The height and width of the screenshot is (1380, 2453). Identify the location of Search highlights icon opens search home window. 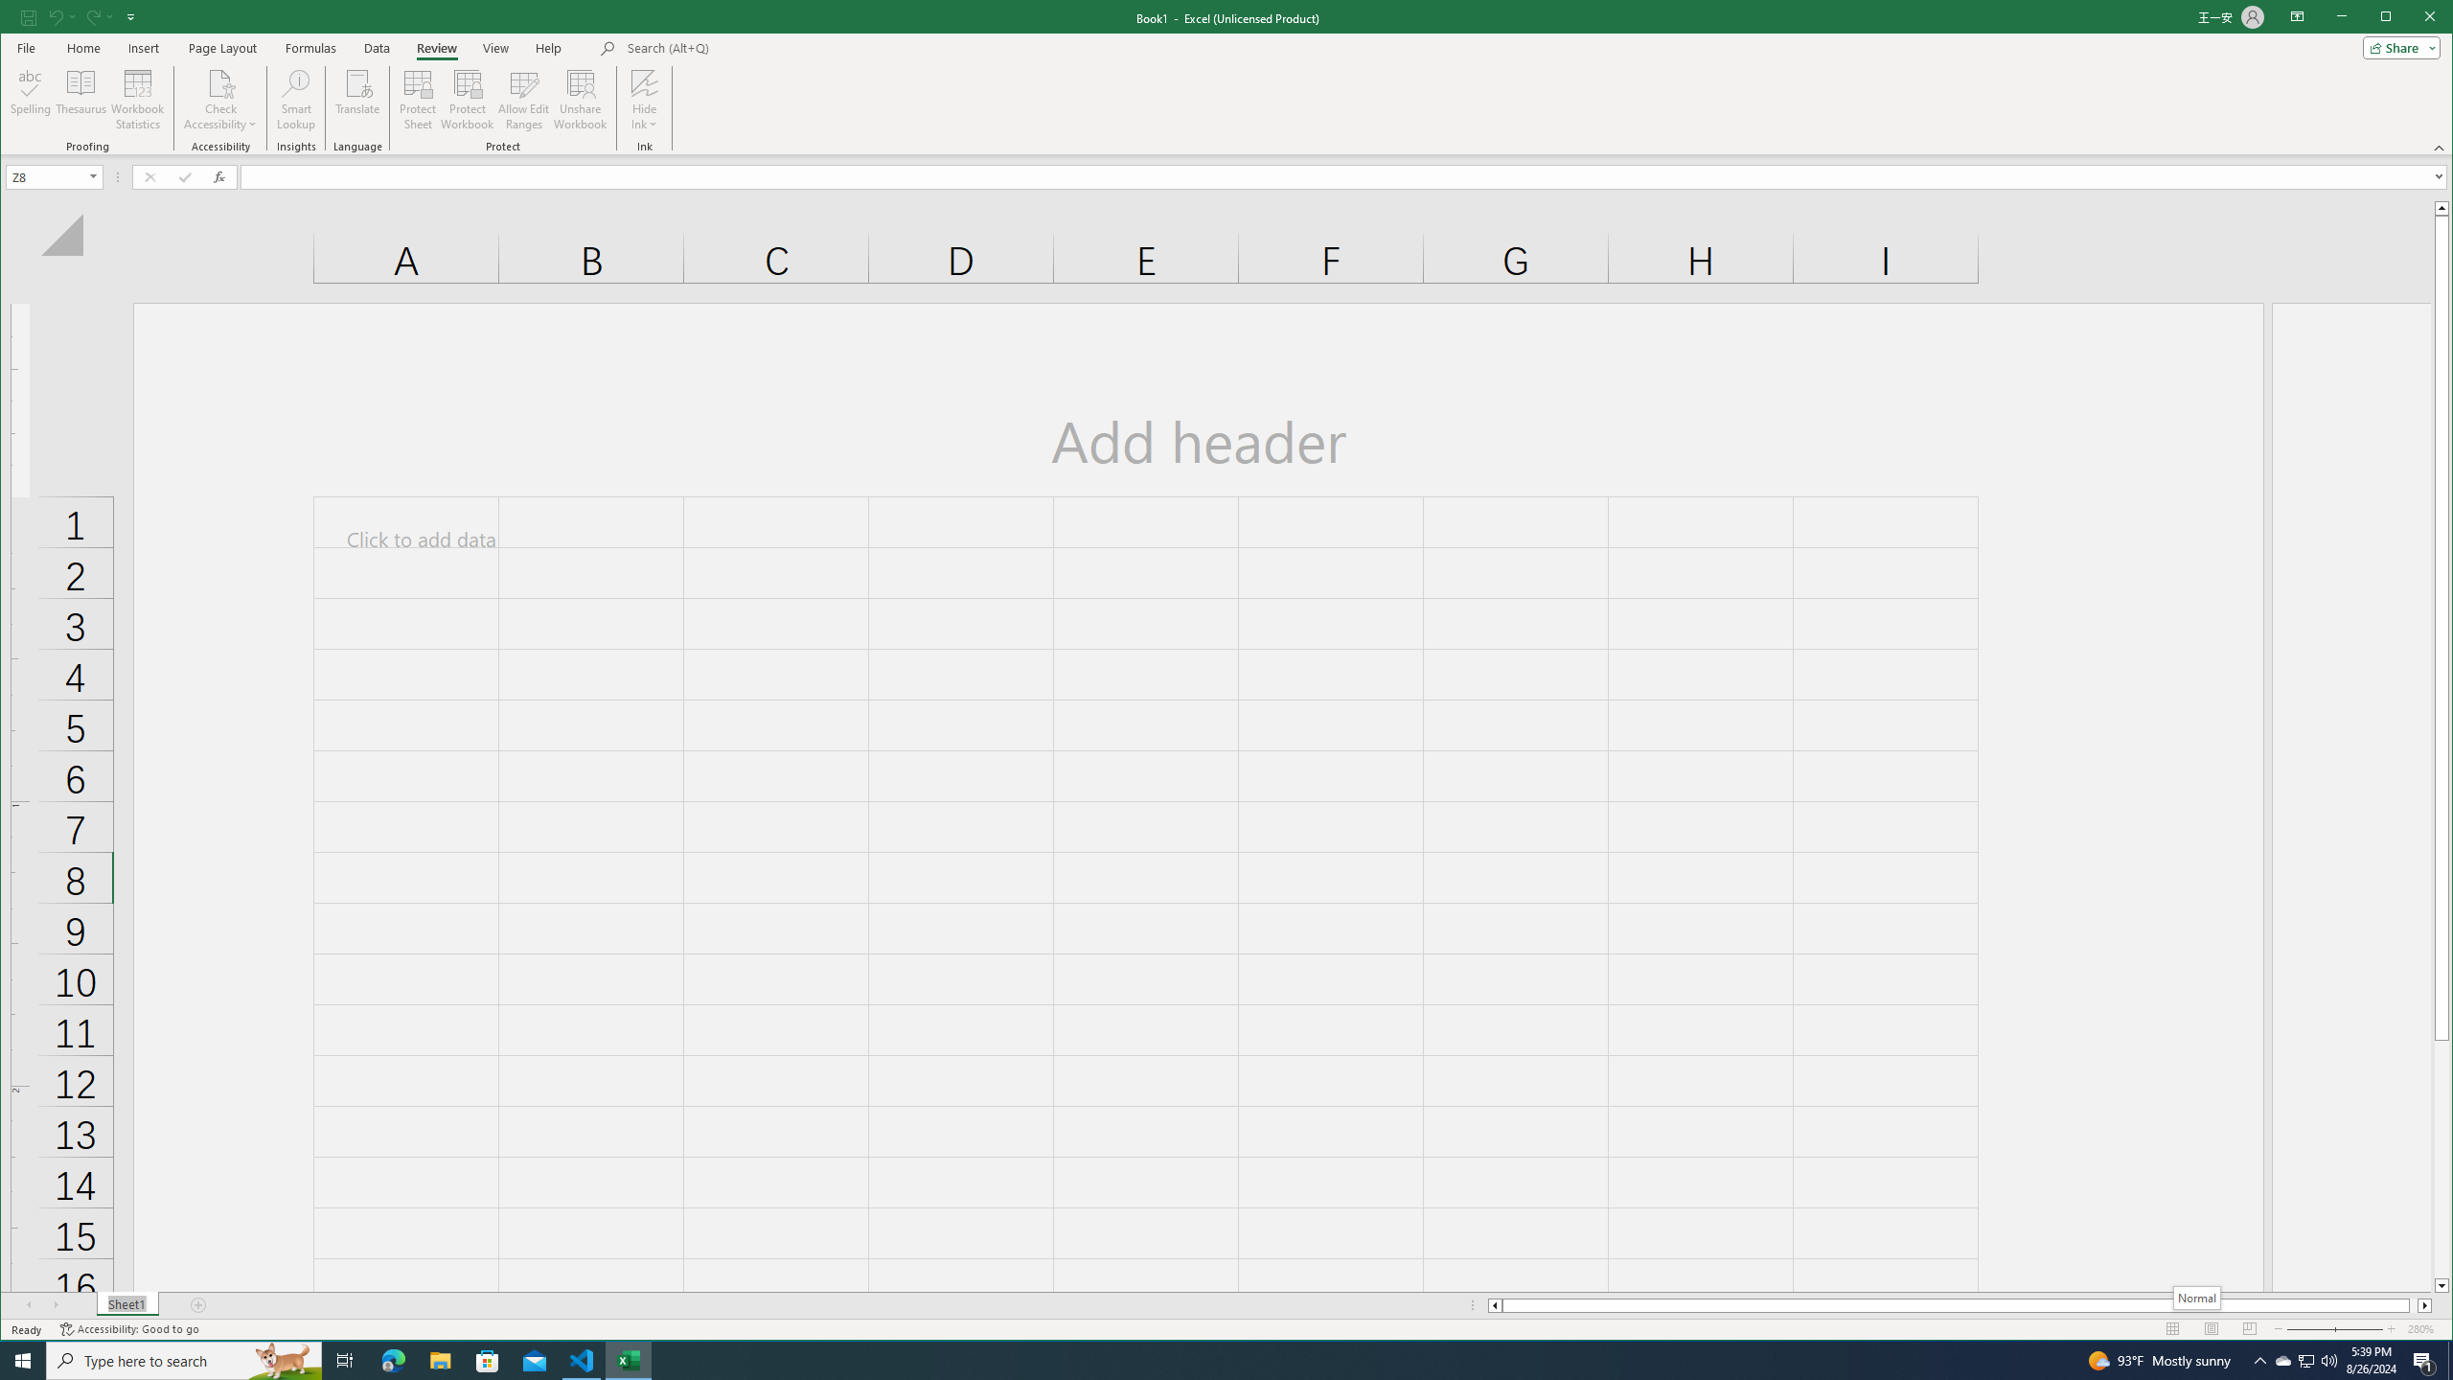
(284, 1361).